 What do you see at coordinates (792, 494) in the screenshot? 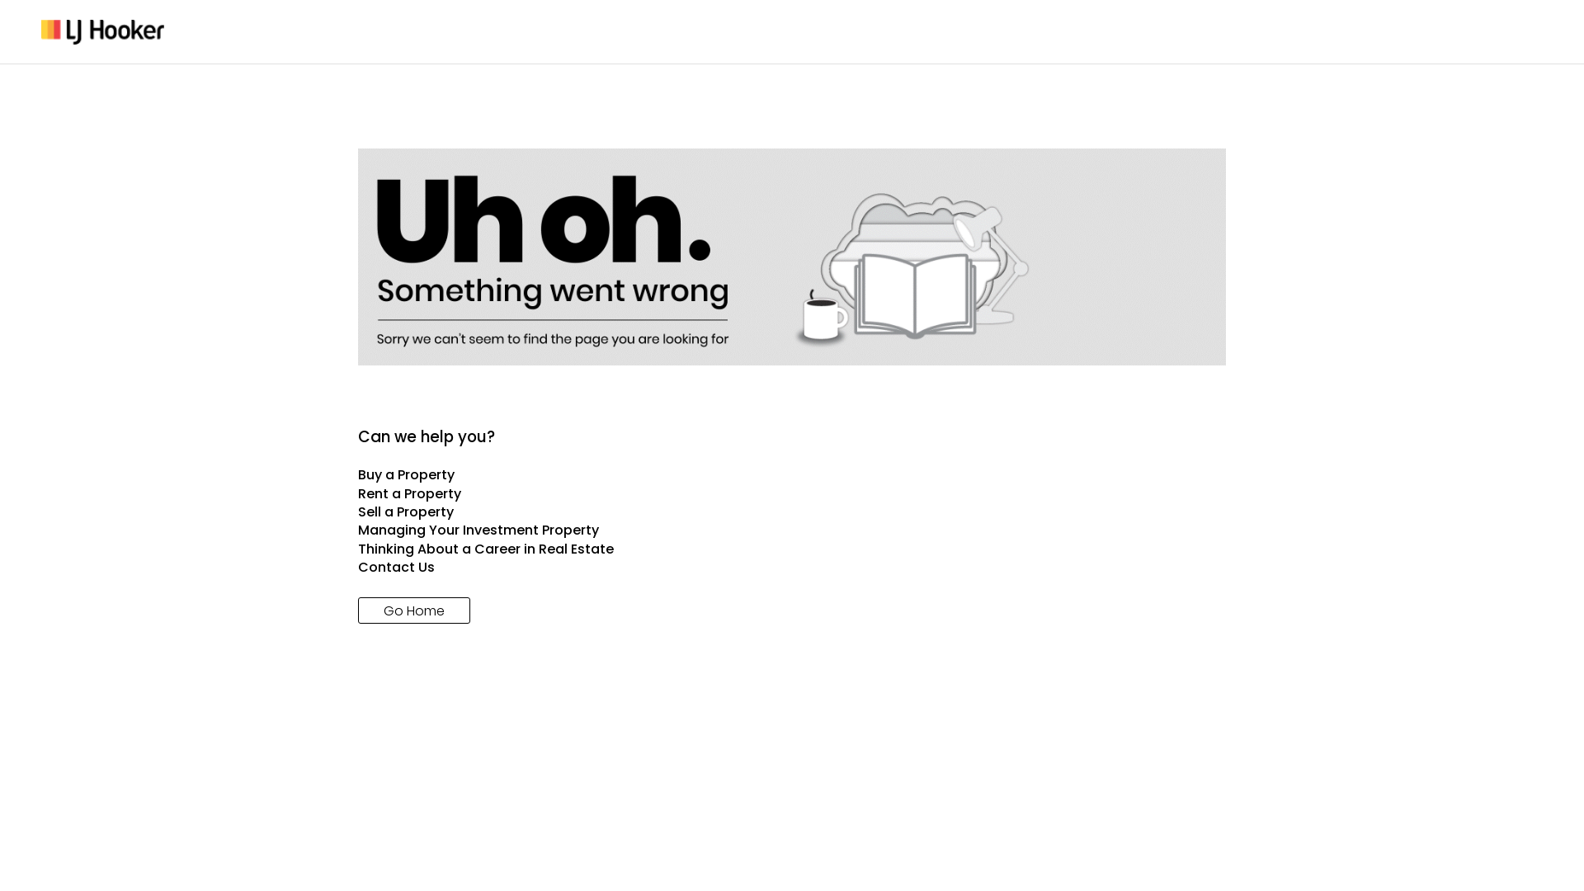
I see `Rent a Property` at bounding box center [792, 494].